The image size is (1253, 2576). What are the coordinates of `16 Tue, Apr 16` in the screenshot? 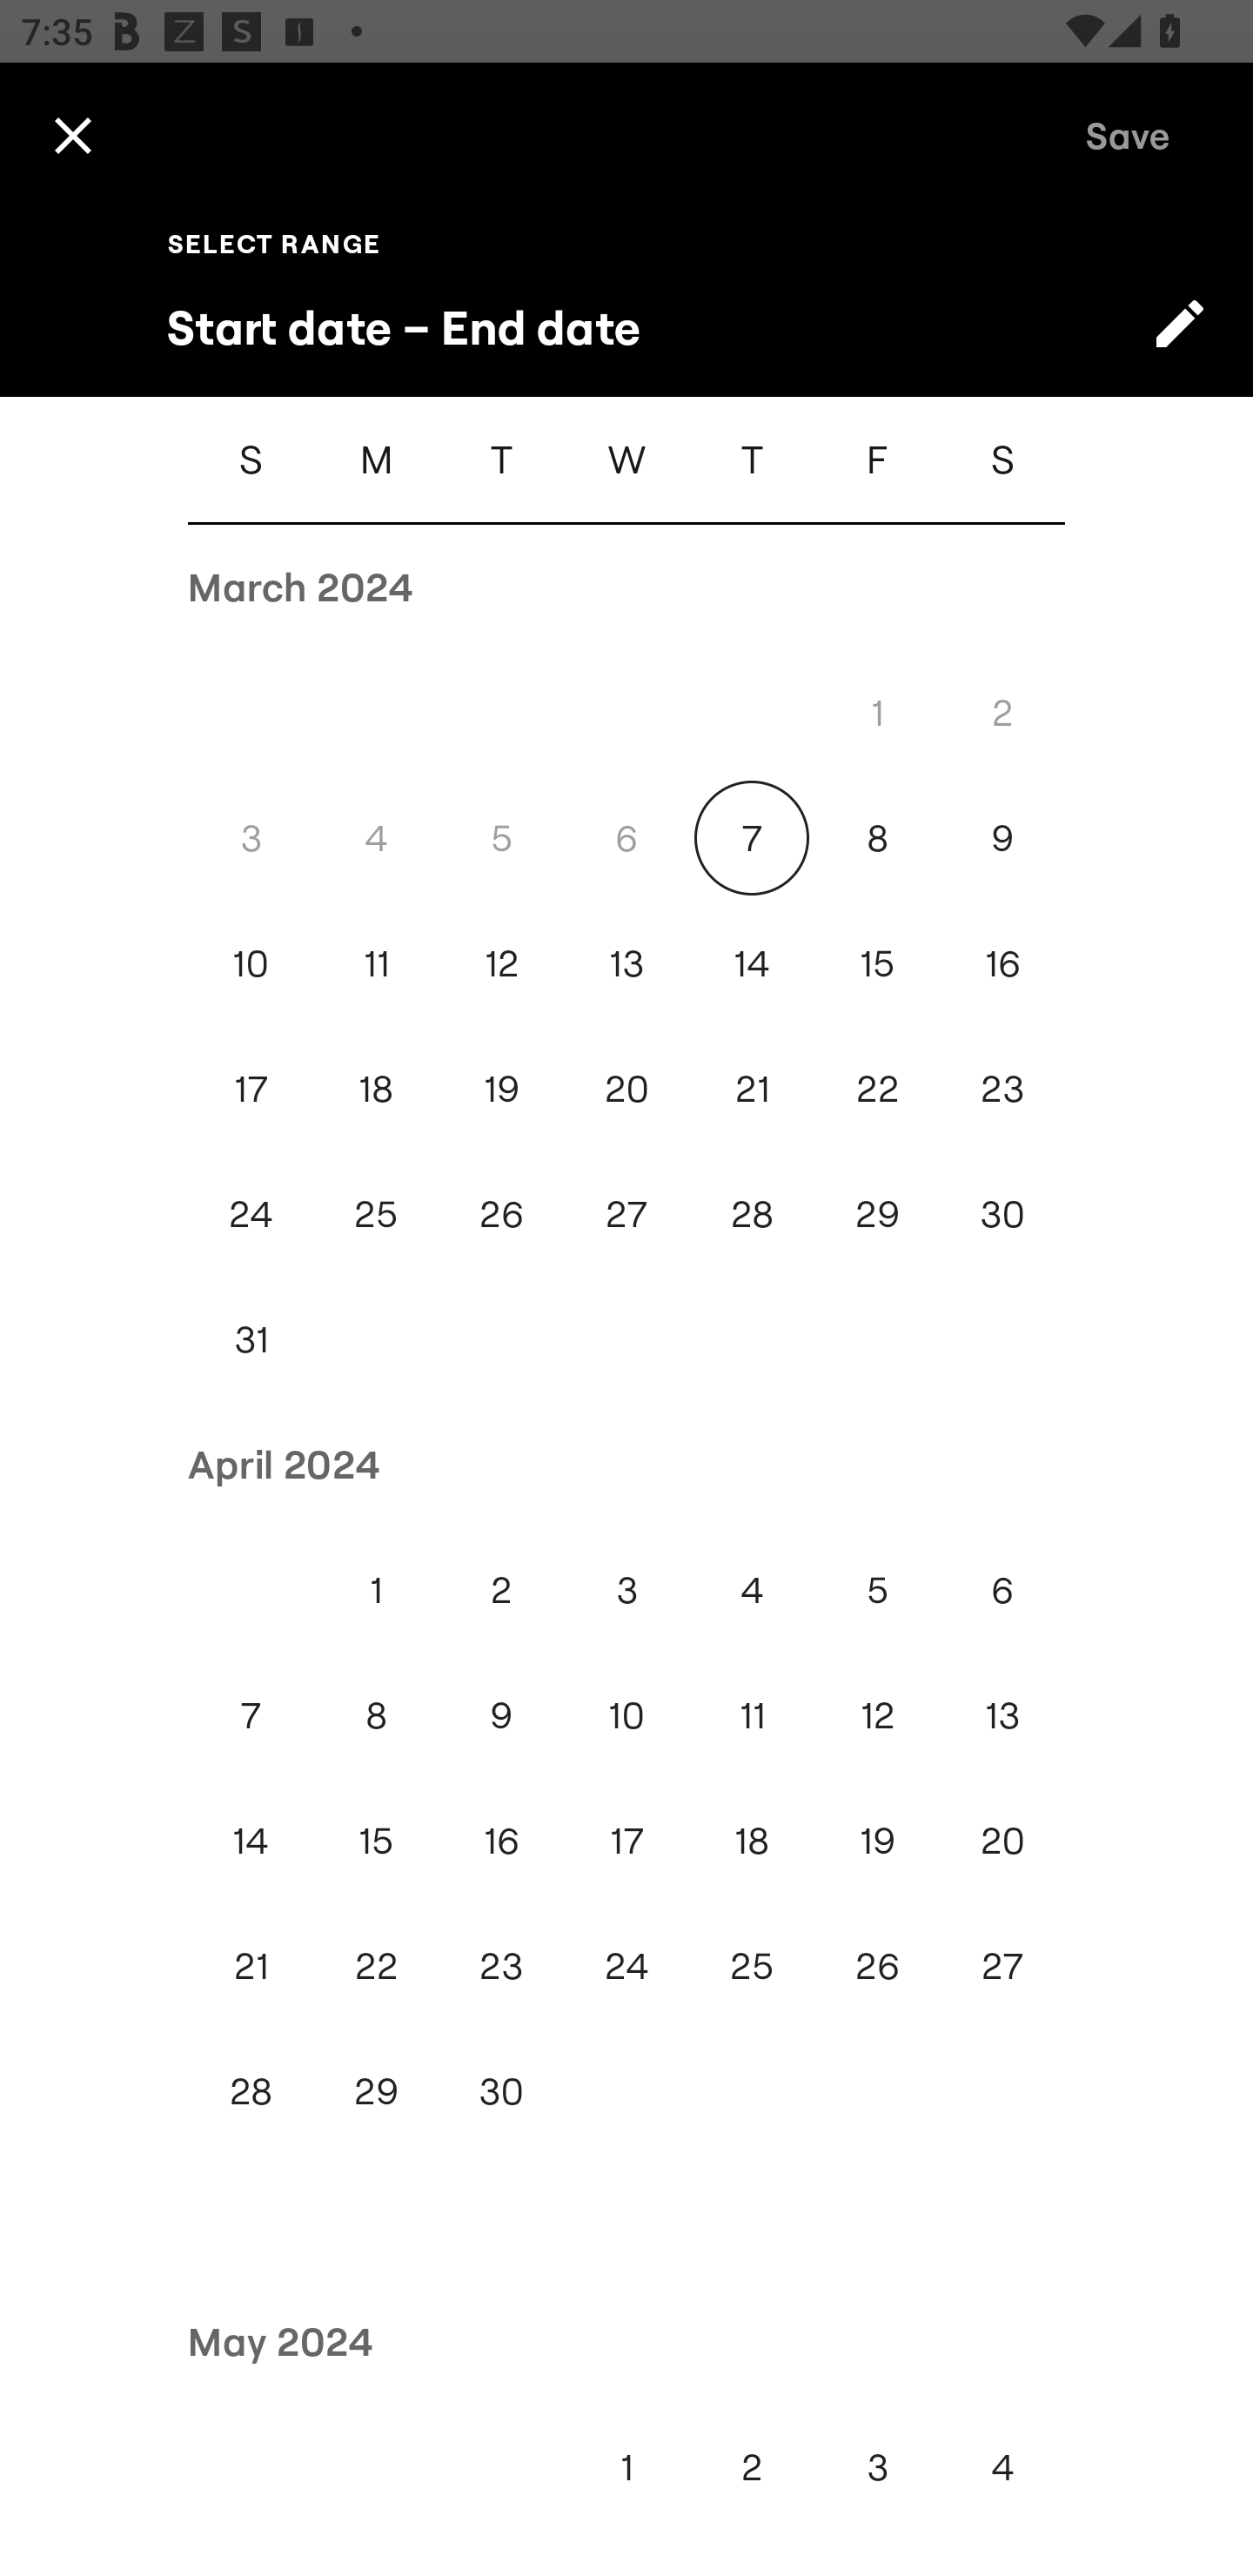 It's located at (501, 1840).